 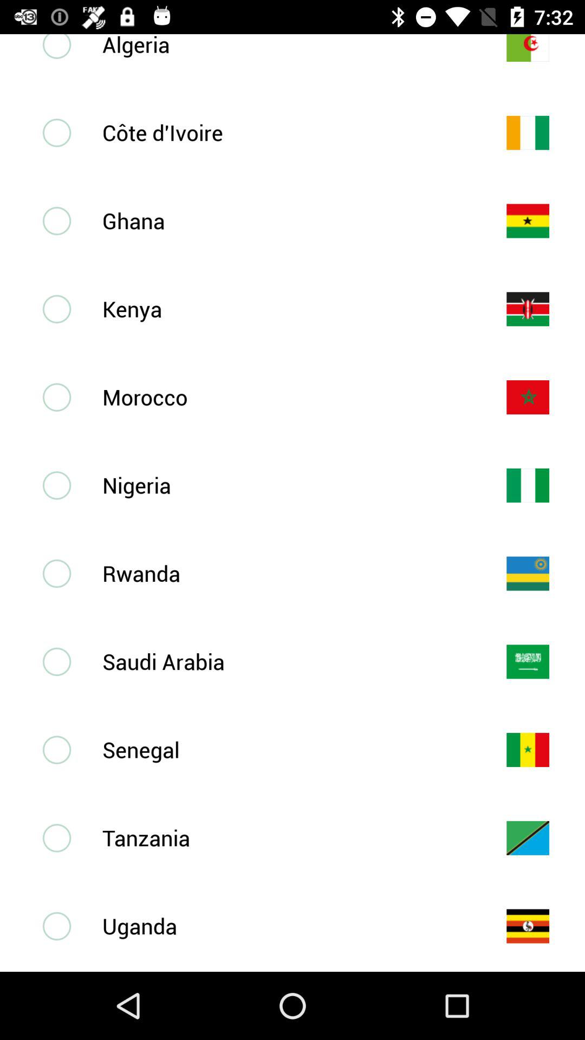 I want to click on click algeria icon, so click(x=287, y=46).